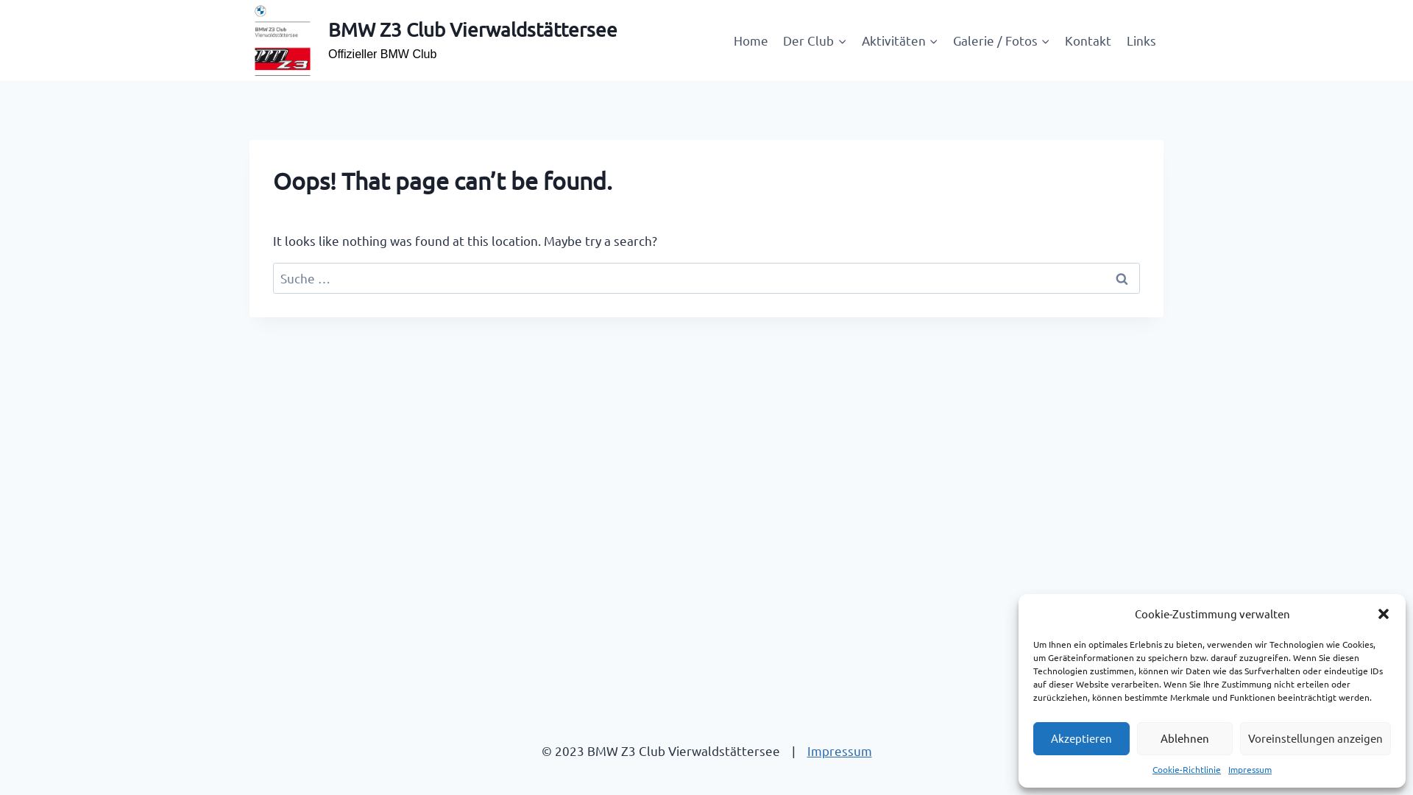  What do you see at coordinates (1088, 40) in the screenshot?
I see `Kontakt` at bounding box center [1088, 40].